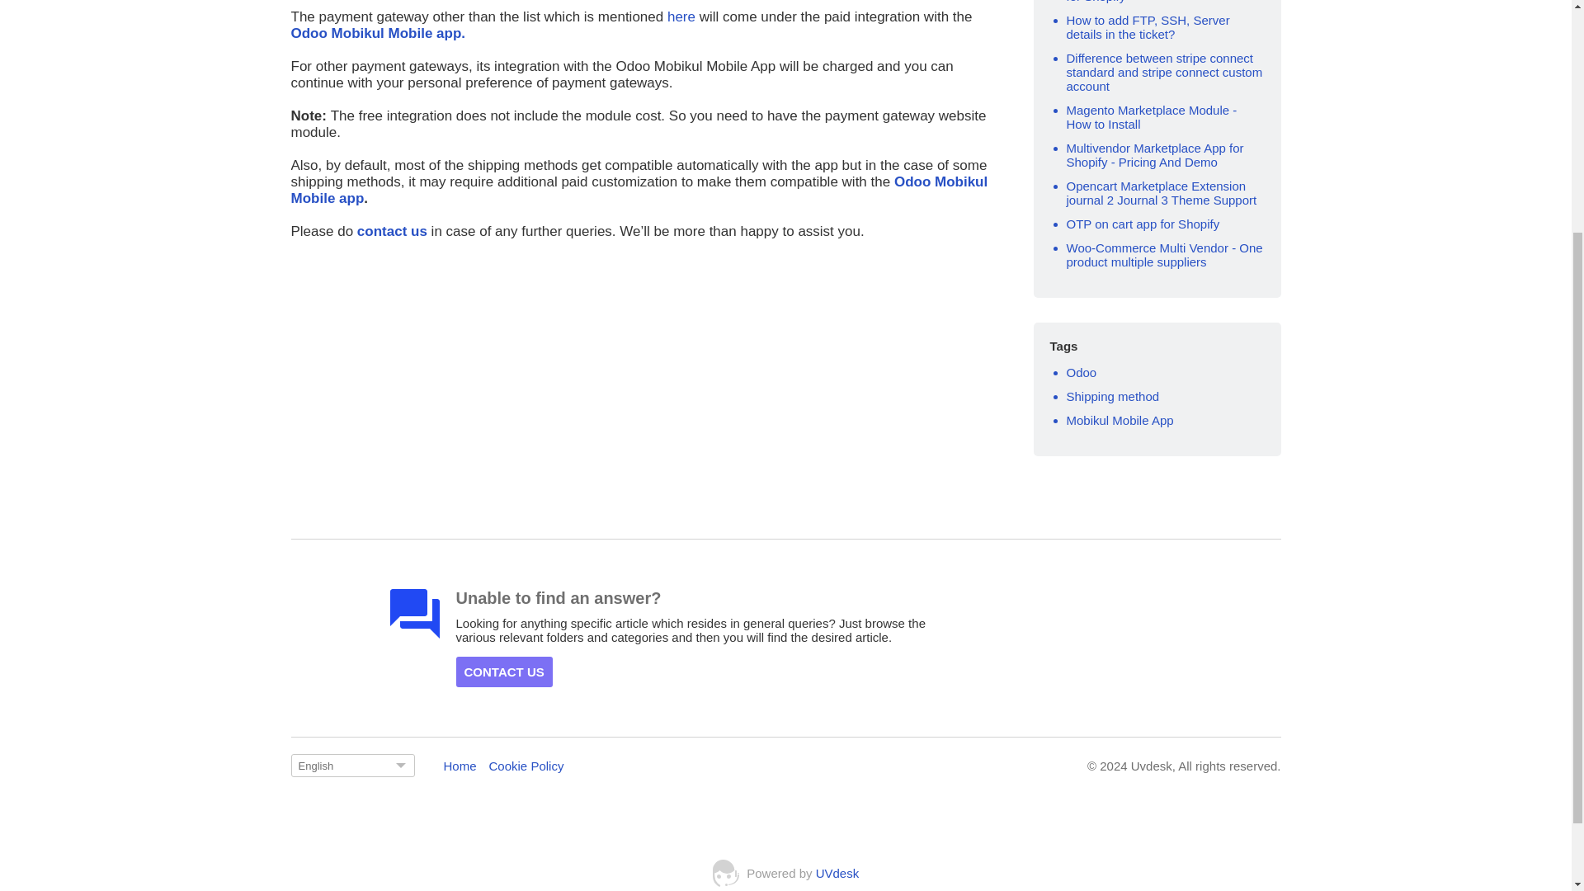  Describe the element at coordinates (526, 766) in the screenshot. I see `Cookie Policy` at that location.